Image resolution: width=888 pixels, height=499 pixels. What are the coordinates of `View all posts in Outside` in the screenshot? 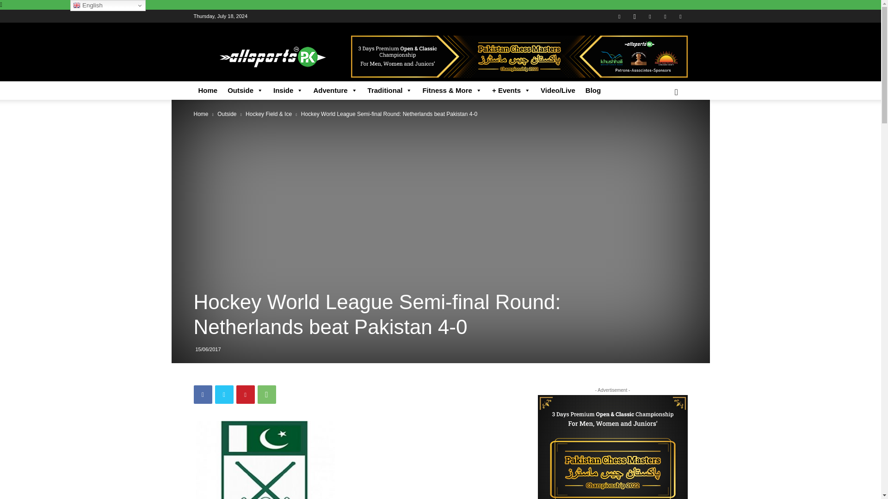 It's located at (227, 114).